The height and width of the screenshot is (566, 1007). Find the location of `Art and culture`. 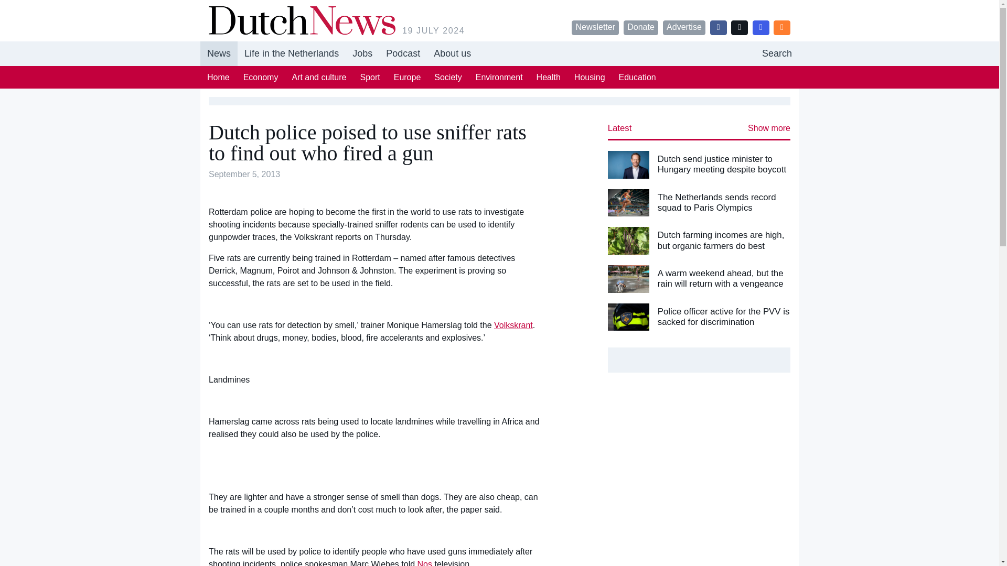

Art and culture is located at coordinates (319, 77).